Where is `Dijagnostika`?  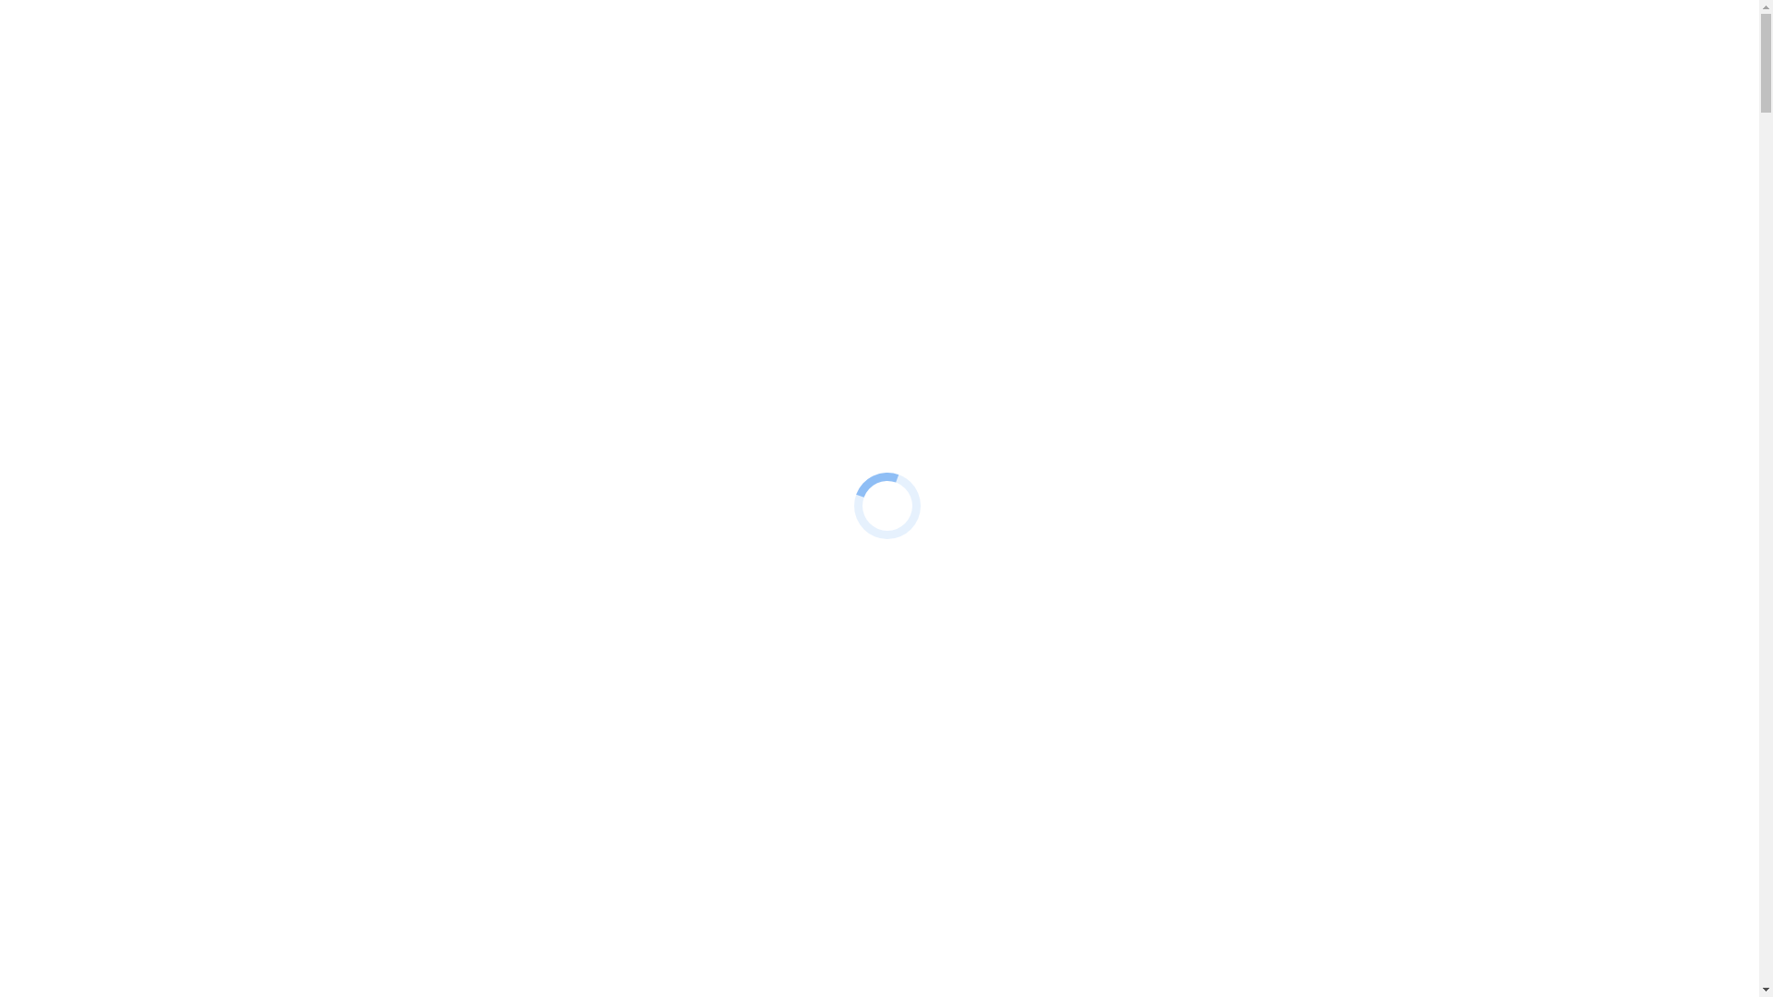
Dijagnostika is located at coordinates (119, 229).